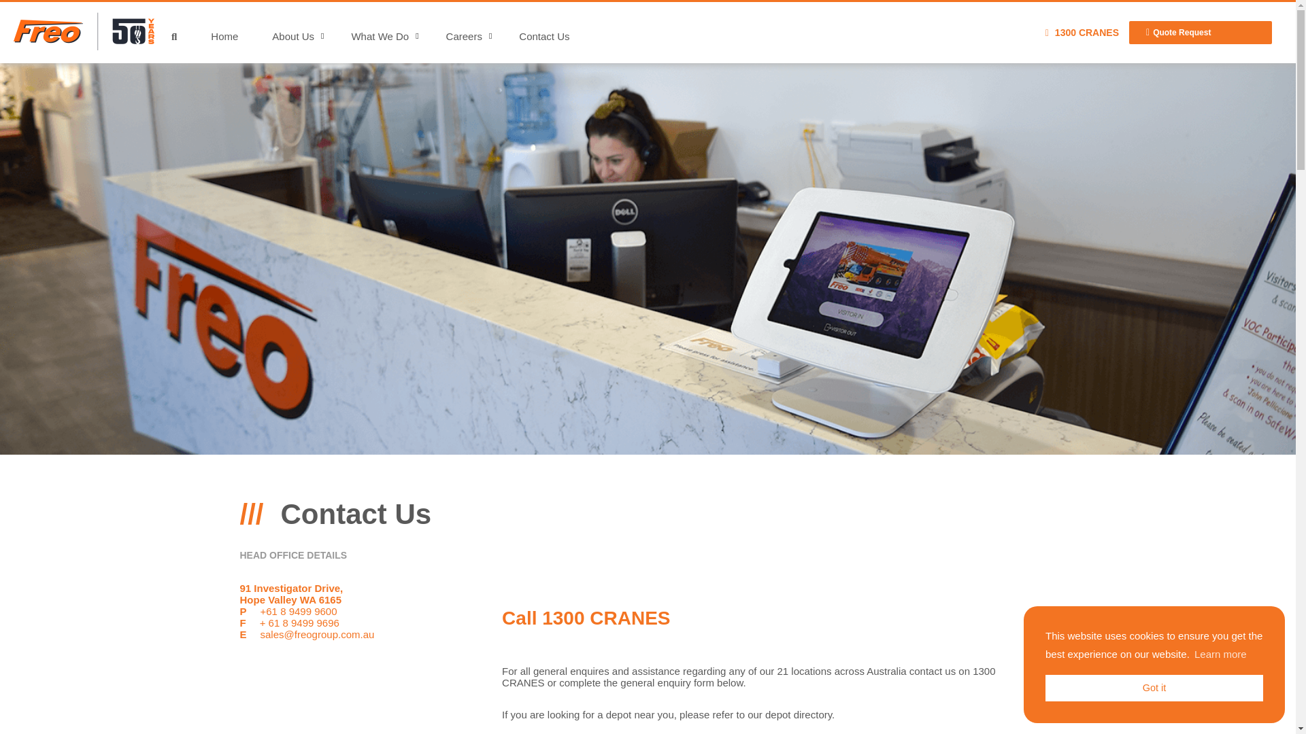 This screenshot has width=1306, height=734. What do you see at coordinates (1201, 33) in the screenshot?
I see `Quote Request` at bounding box center [1201, 33].